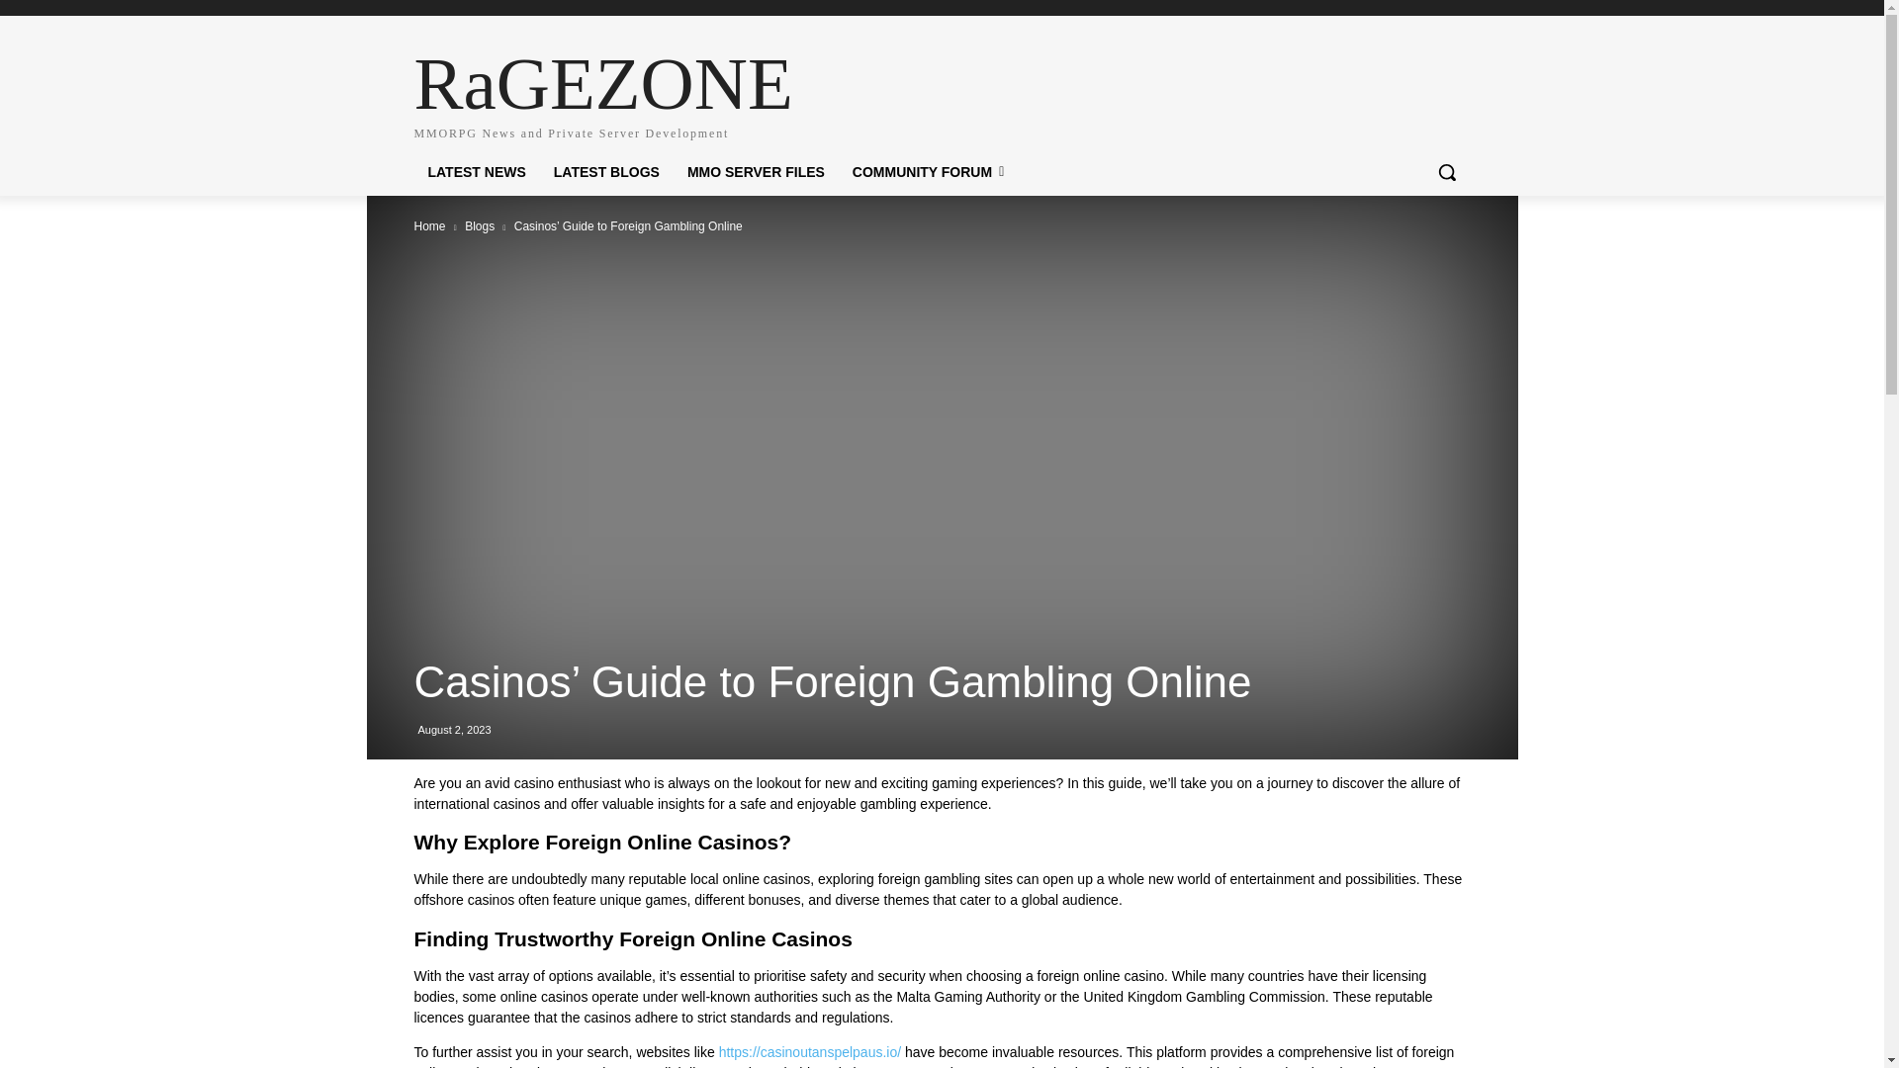  What do you see at coordinates (479, 226) in the screenshot?
I see `View all posts in Blogs` at bounding box center [479, 226].